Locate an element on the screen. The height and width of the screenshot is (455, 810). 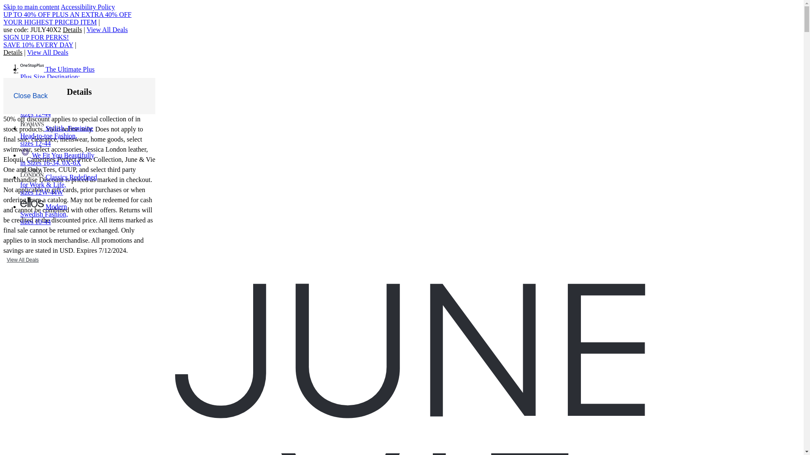
Skip to main content is located at coordinates (31, 7).